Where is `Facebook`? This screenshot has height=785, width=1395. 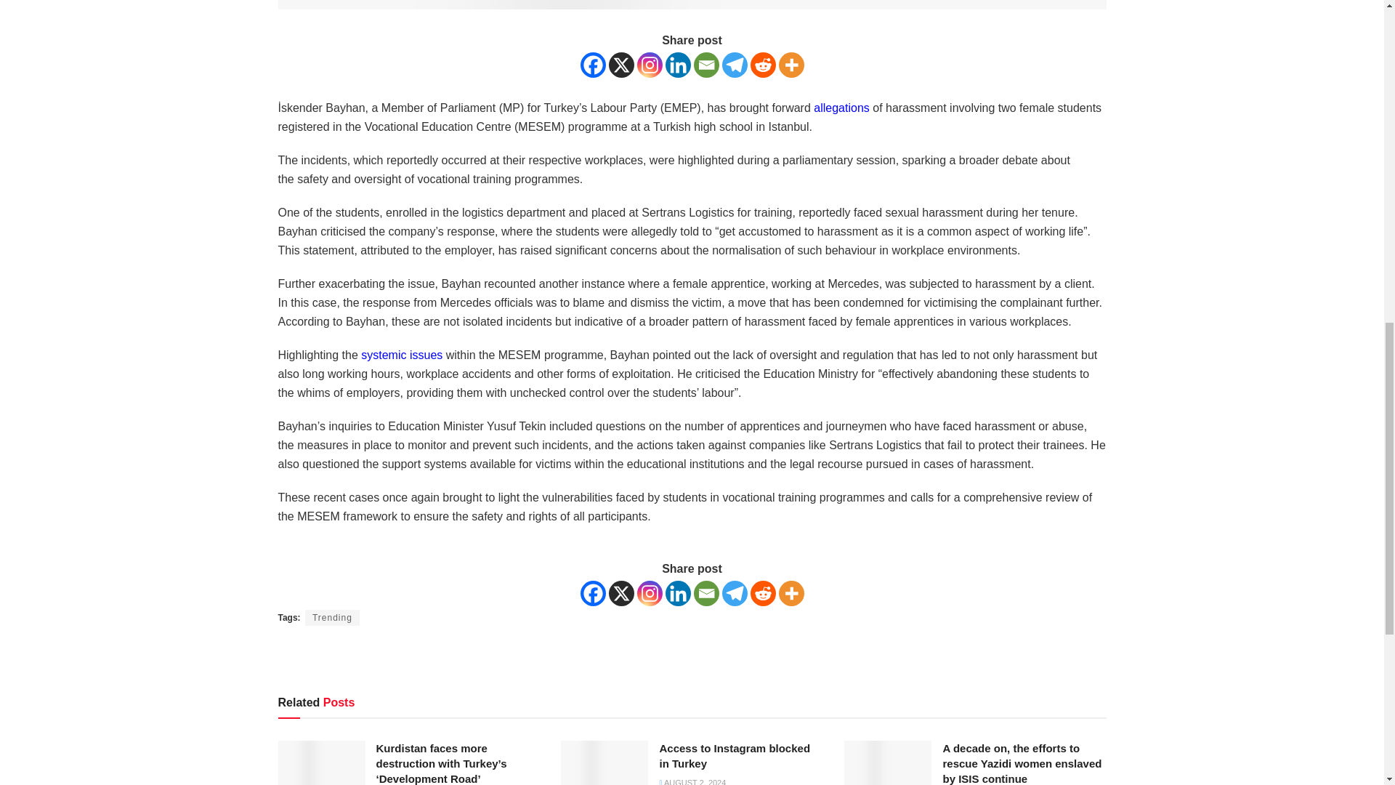 Facebook is located at coordinates (593, 593).